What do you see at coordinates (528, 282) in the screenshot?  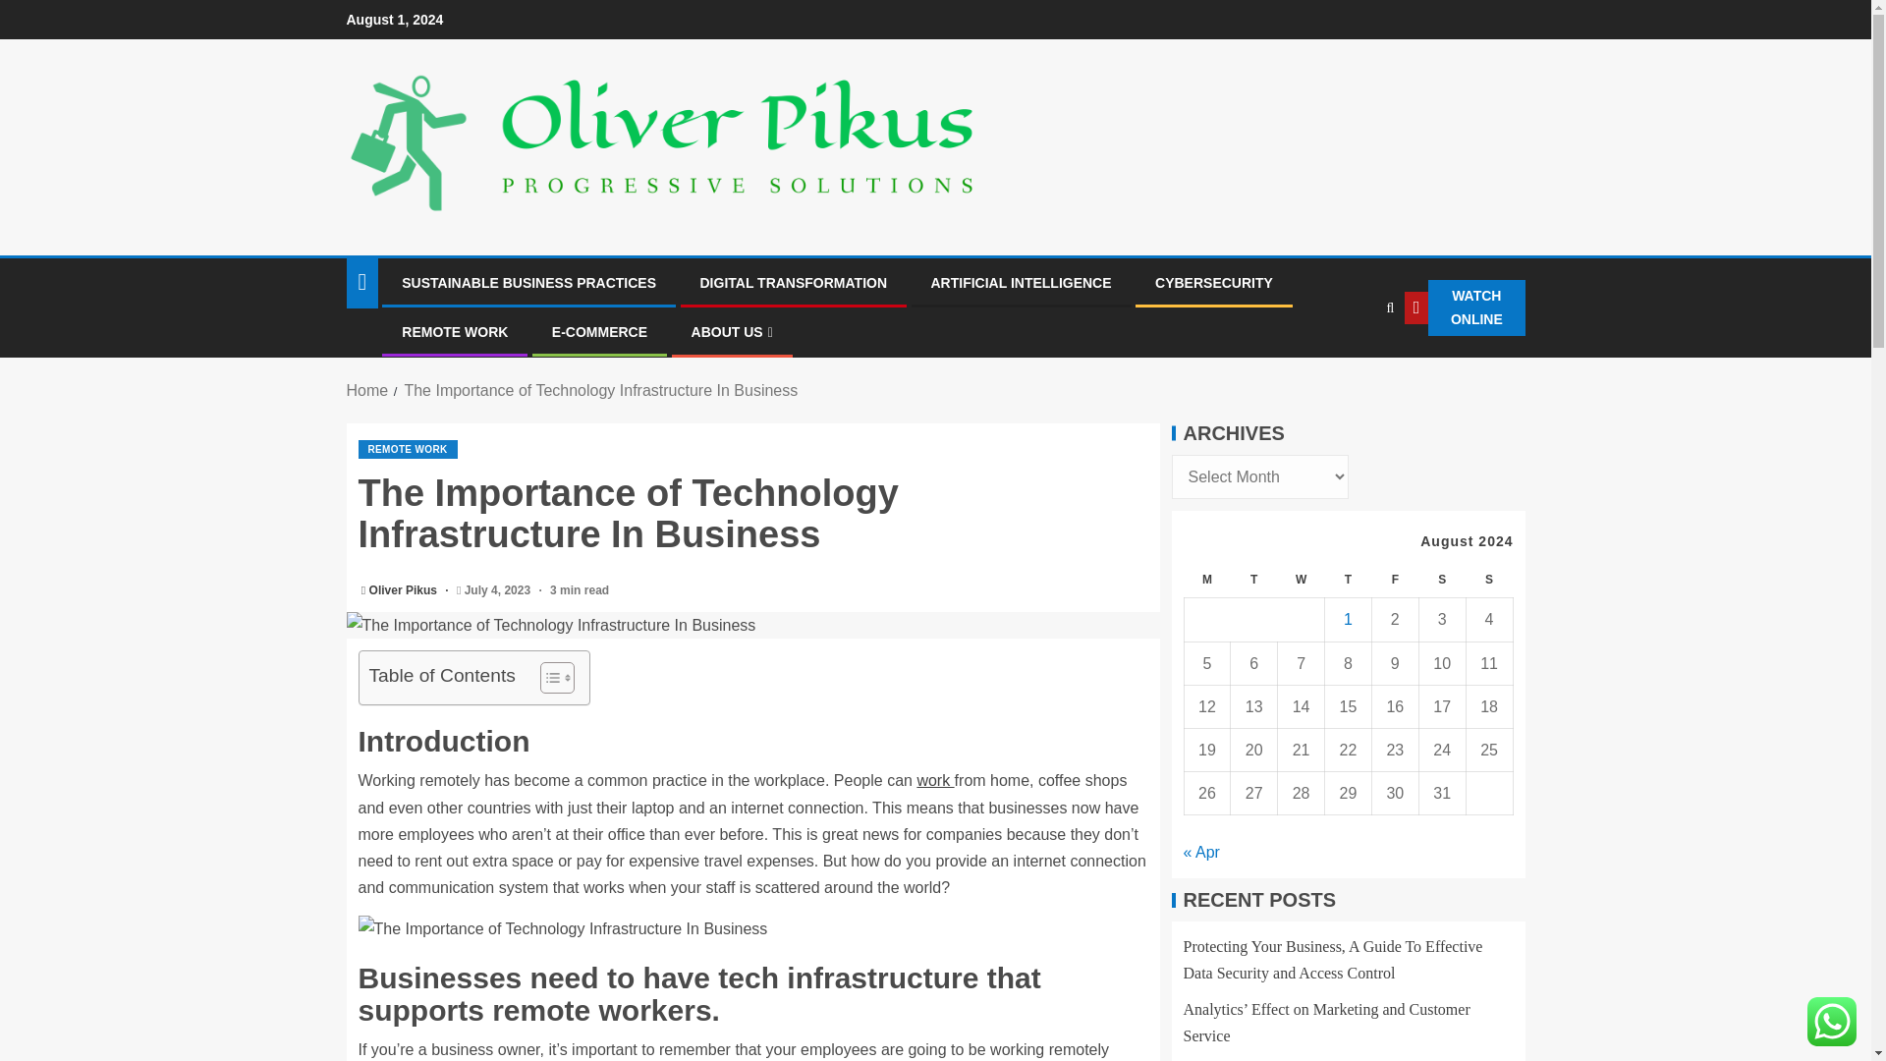 I see `SUSTAINABLE BUSINESS PRACTICES` at bounding box center [528, 282].